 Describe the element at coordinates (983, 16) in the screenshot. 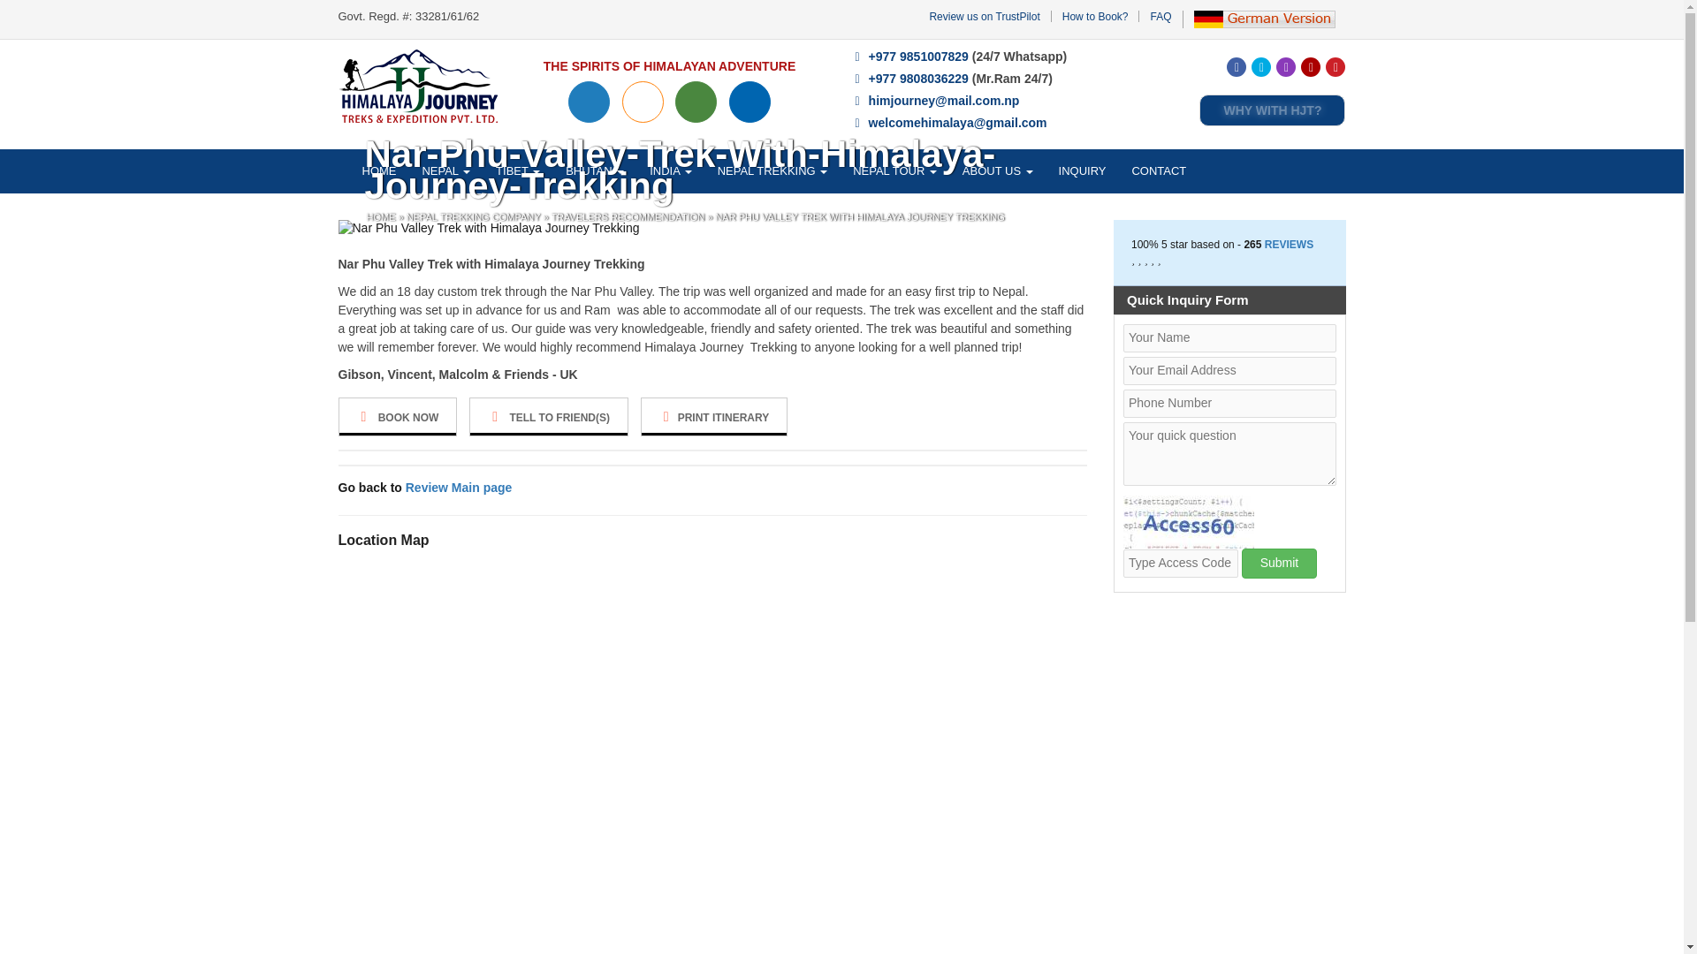

I see `Review us on TrustPilot` at that location.